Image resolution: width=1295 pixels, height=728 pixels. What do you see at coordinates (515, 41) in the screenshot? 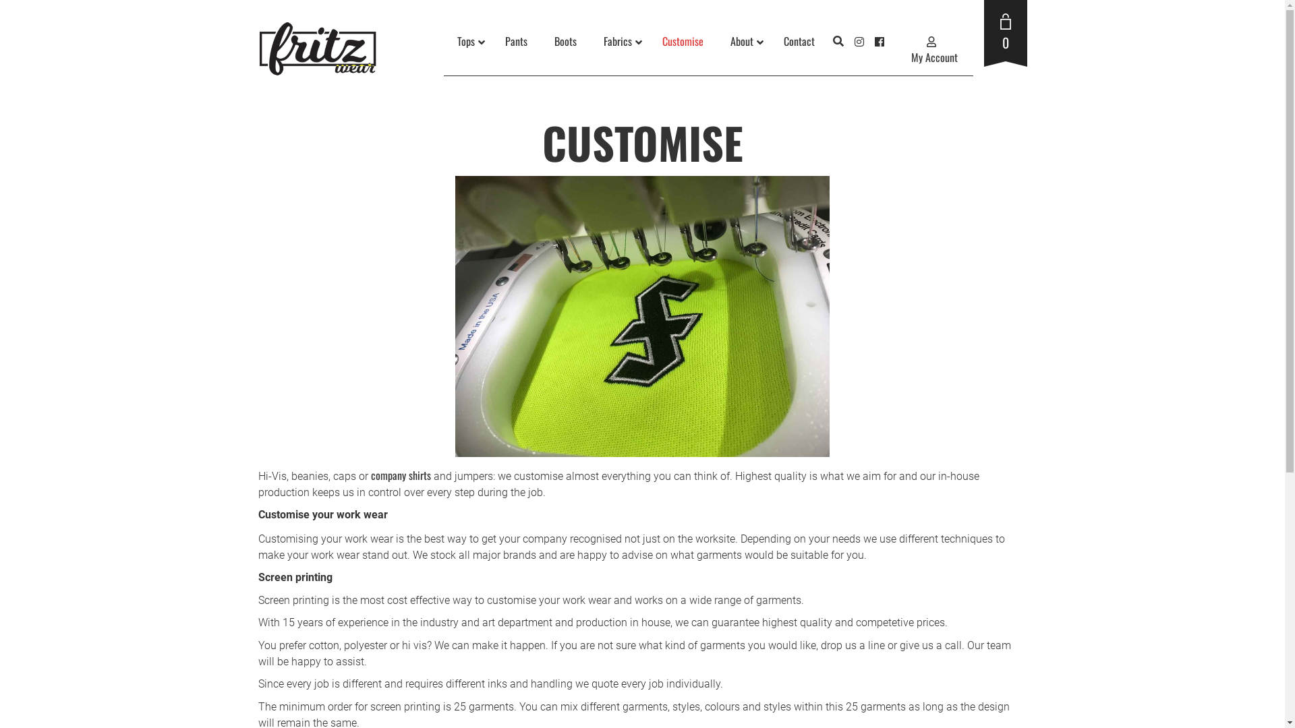
I see `Pants` at bounding box center [515, 41].